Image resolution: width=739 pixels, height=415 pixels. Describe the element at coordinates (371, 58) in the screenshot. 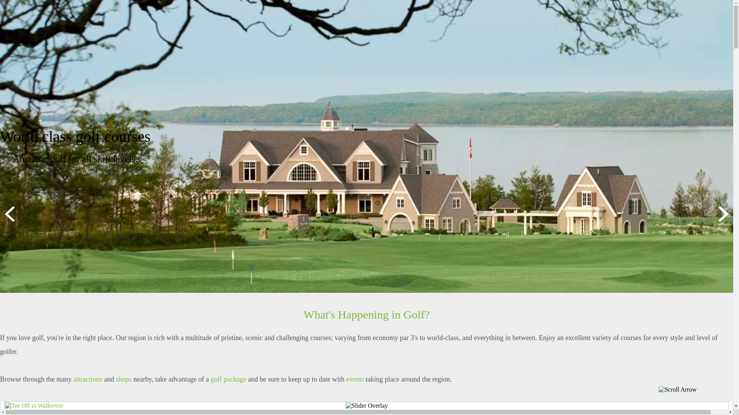

I see `Events` at that location.